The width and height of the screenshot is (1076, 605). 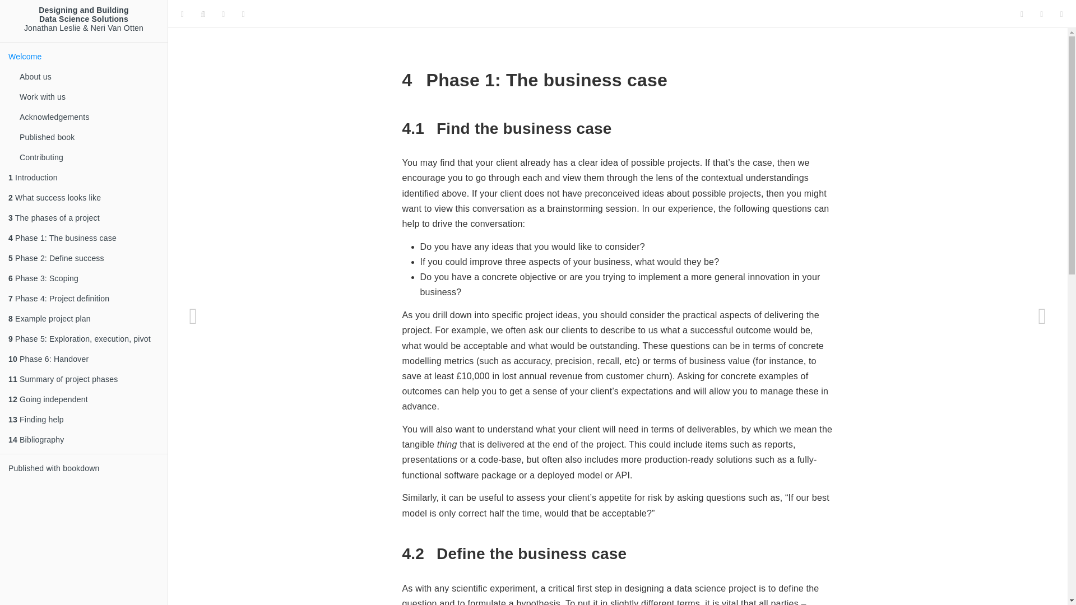 I want to click on 4 Phase 1: The business case, so click(x=84, y=238).